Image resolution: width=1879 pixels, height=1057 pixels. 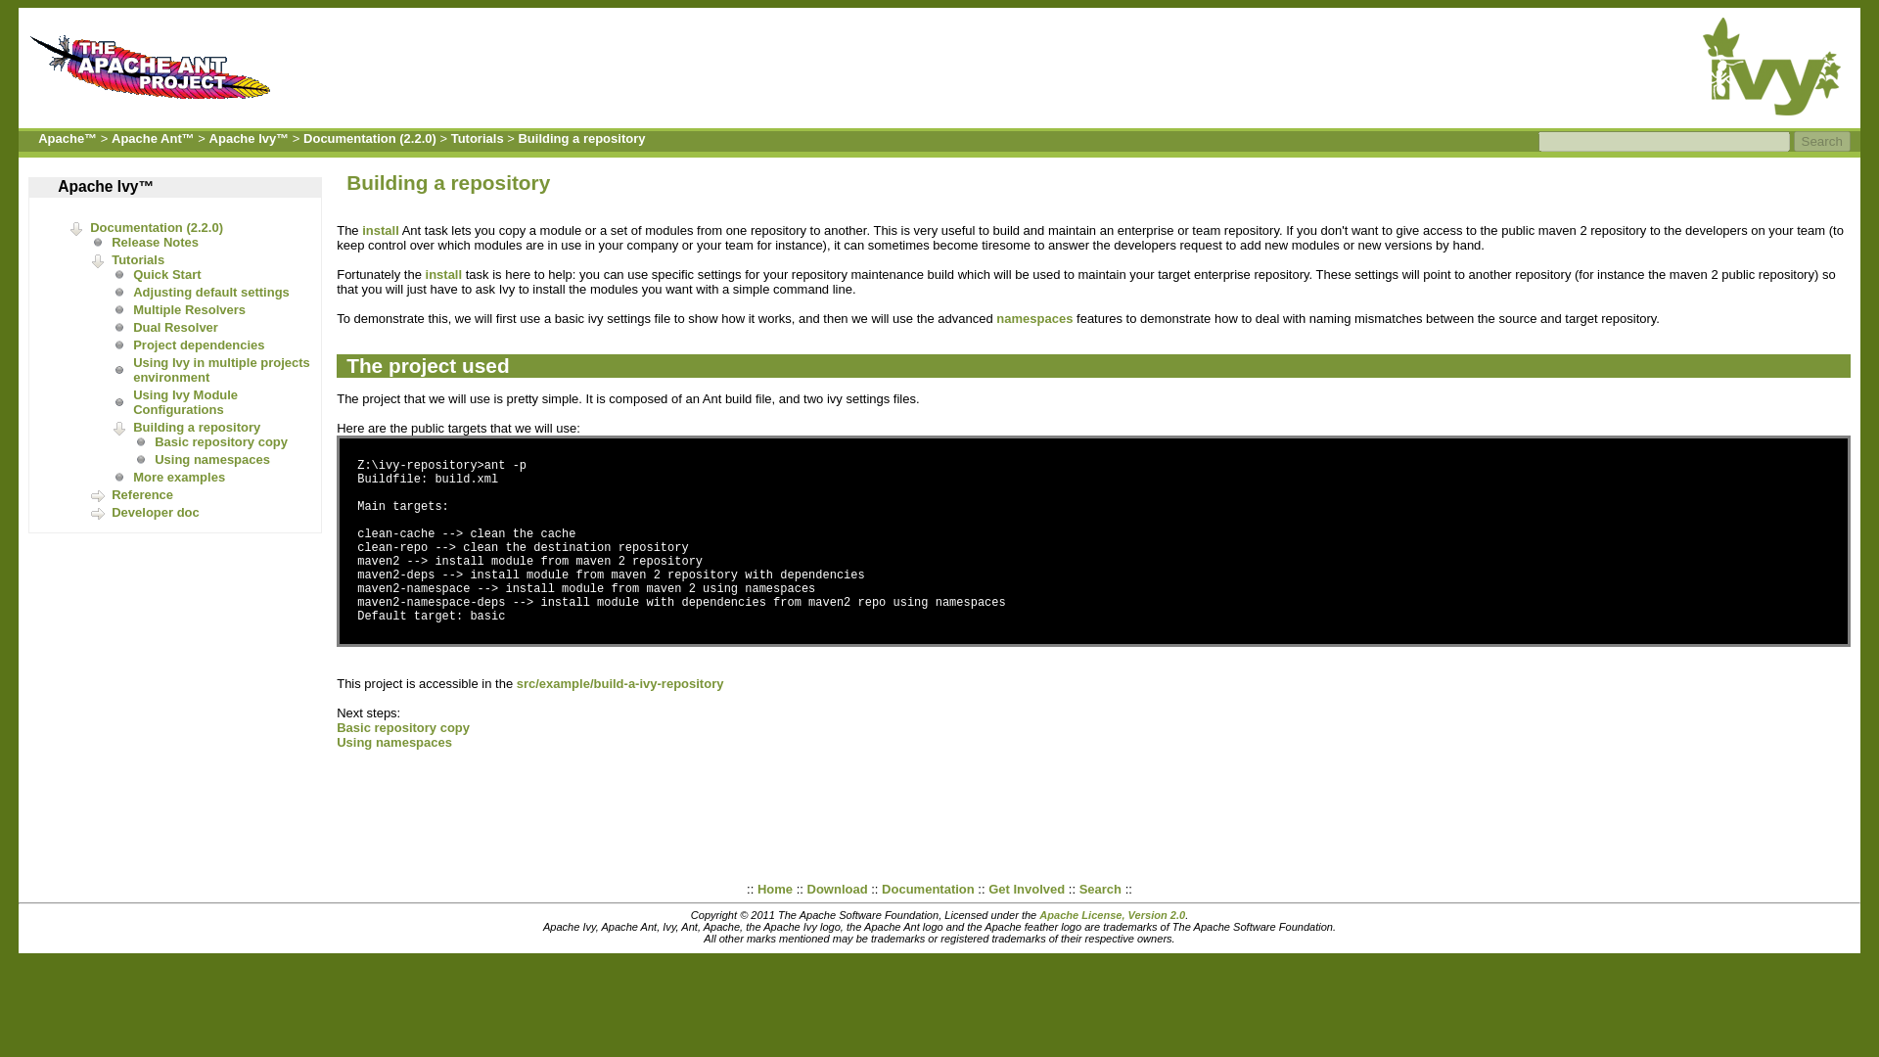 What do you see at coordinates (211, 460) in the screenshot?
I see `Using namespaces` at bounding box center [211, 460].